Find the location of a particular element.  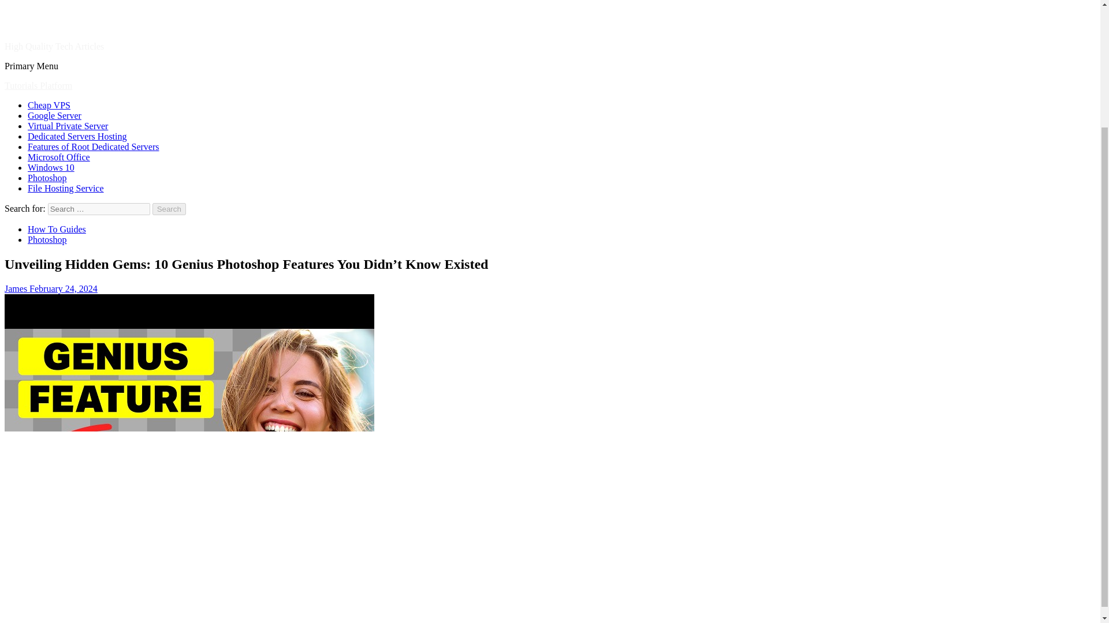

How To Guides is located at coordinates (57, 229).